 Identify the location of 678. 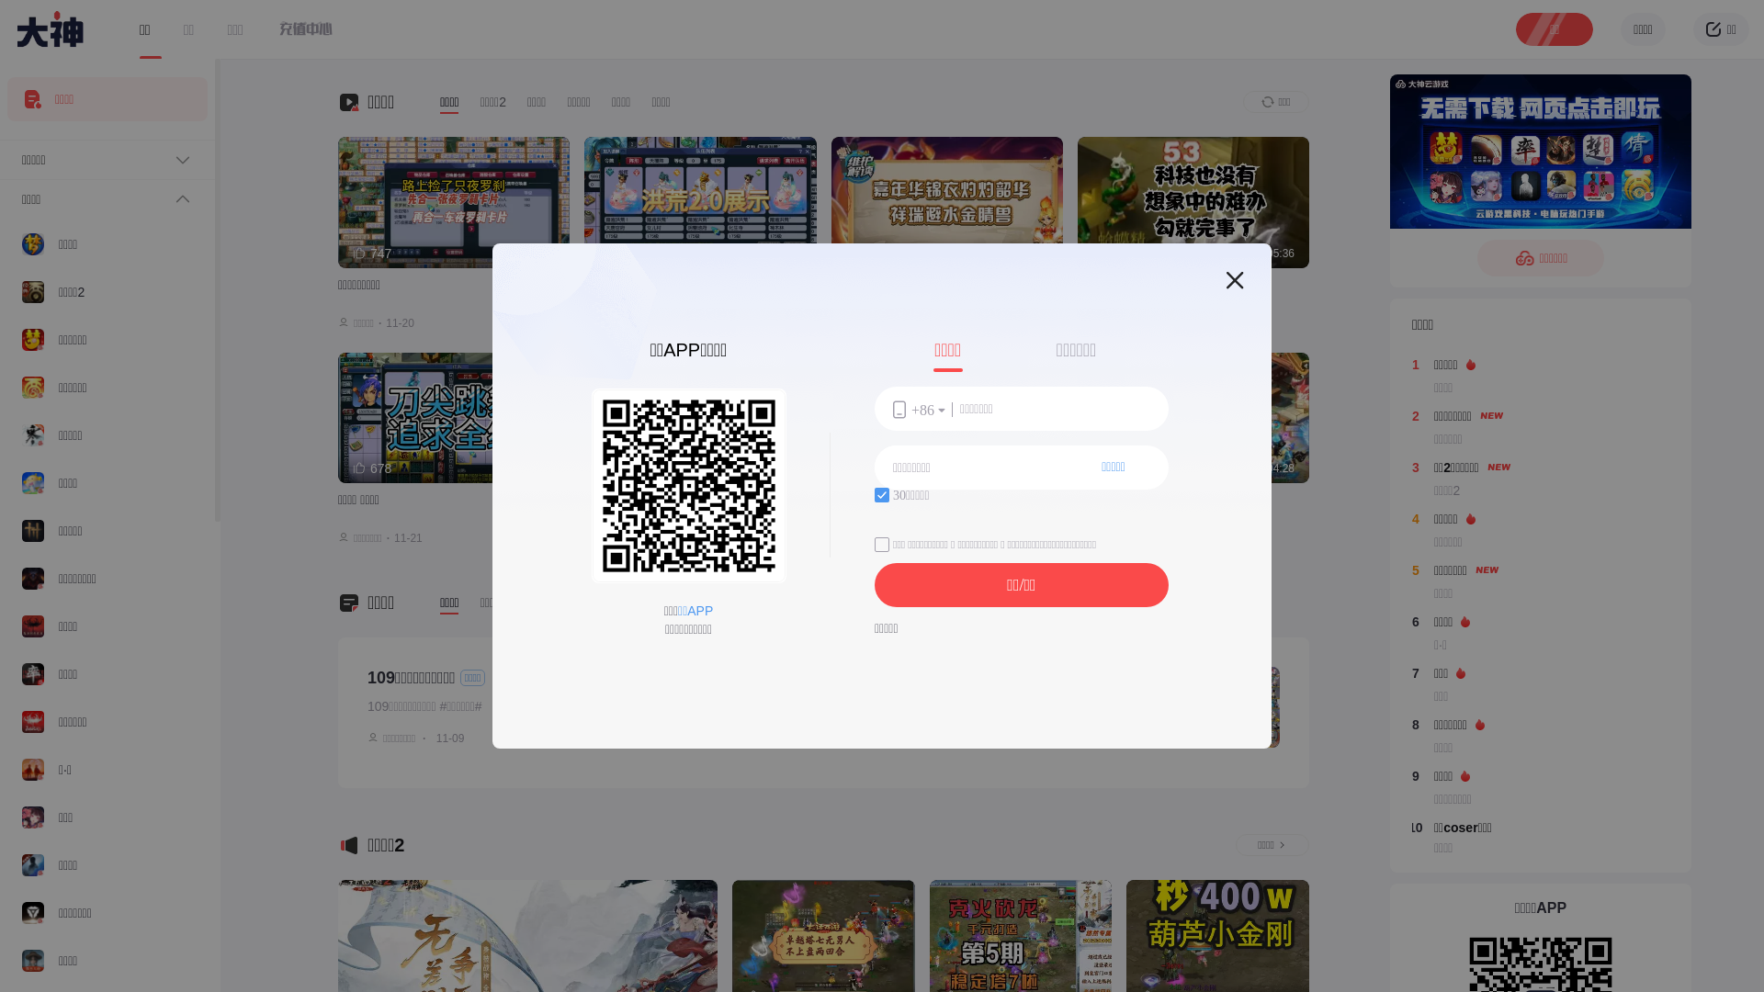
(372, 468).